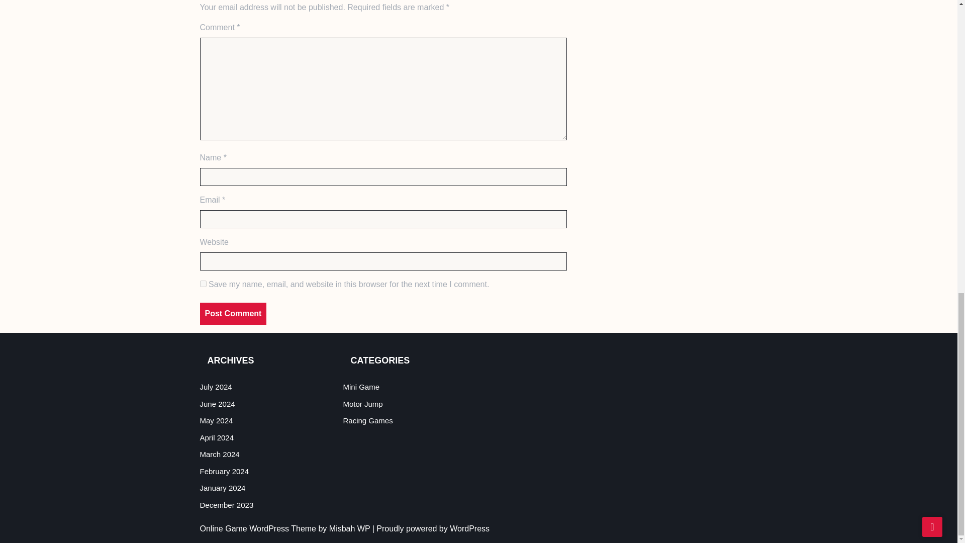 The height and width of the screenshot is (543, 965). What do you see at coordinates (217, 404) in the screenshot?
I see `June 2024` at bounding box center [217, 404].